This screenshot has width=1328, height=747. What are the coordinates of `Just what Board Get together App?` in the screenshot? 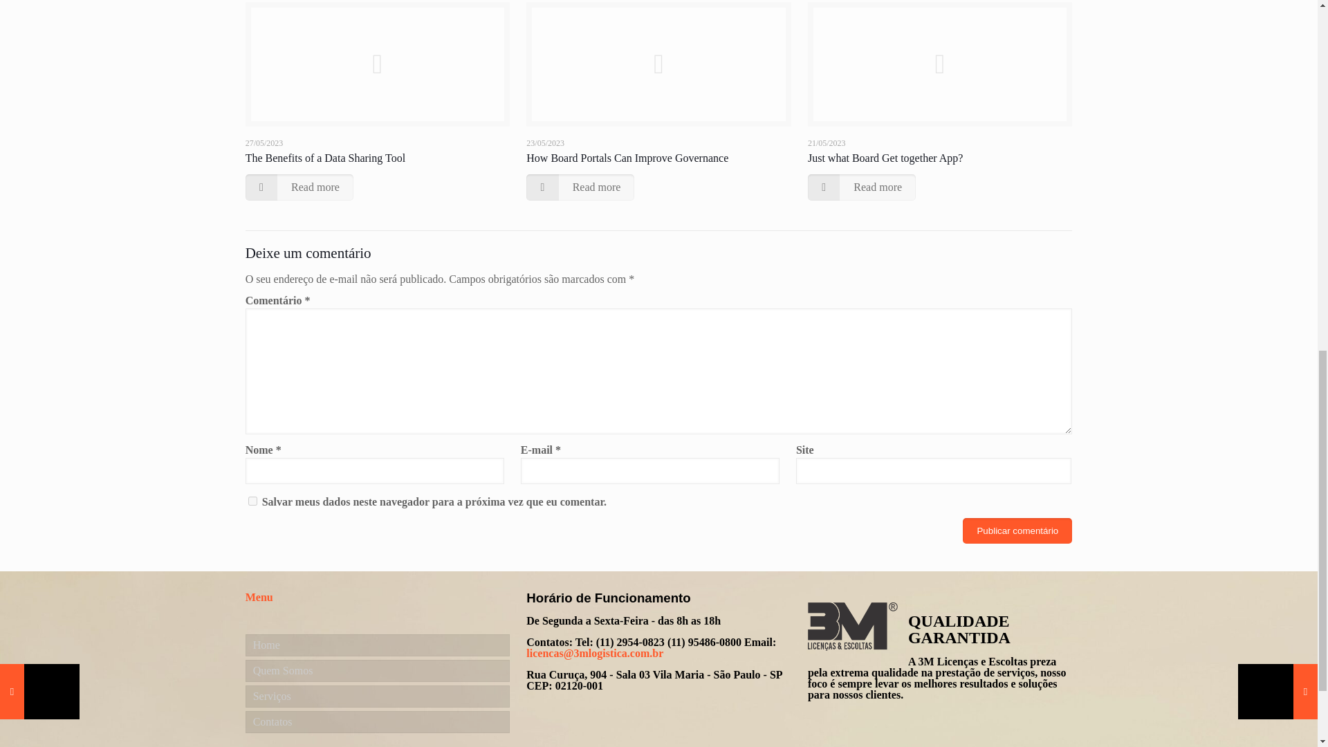 It's located at (885, 158).